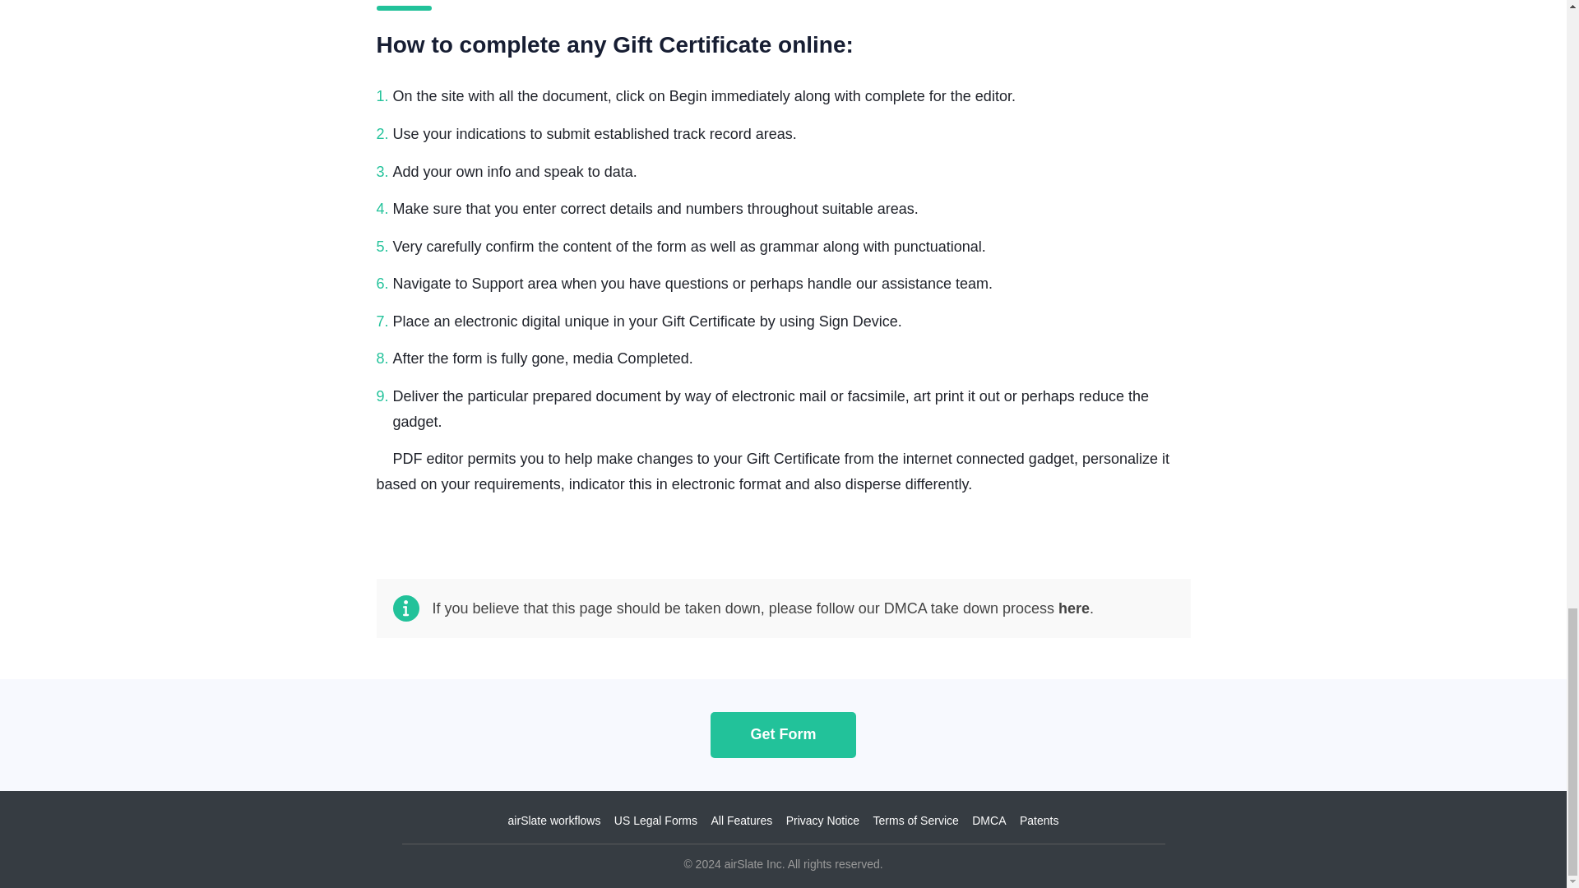 This screenshot has width=1579, height=888. I want to click on Privacy Notice, so click(822, 821).